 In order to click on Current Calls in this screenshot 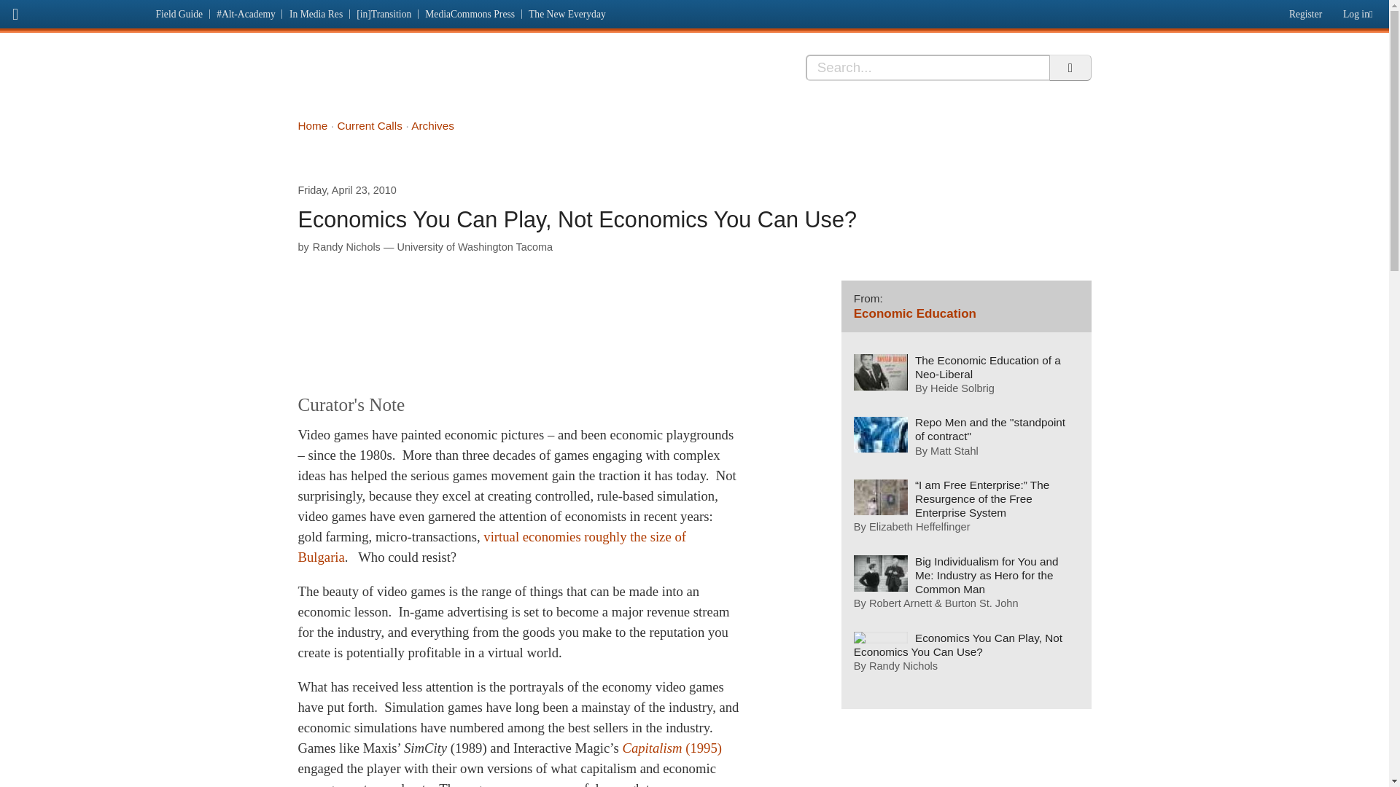, I will do `click(370, 125)`.